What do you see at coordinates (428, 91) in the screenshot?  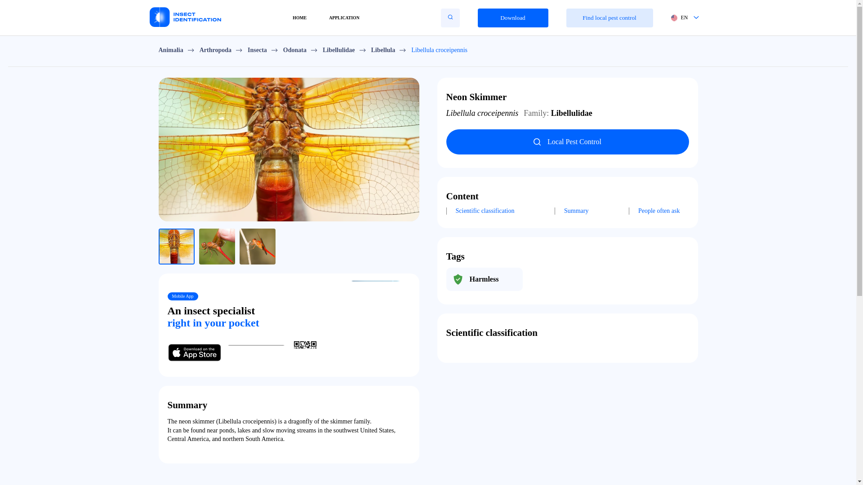 I see `Application` at bounding box center [428, 91].